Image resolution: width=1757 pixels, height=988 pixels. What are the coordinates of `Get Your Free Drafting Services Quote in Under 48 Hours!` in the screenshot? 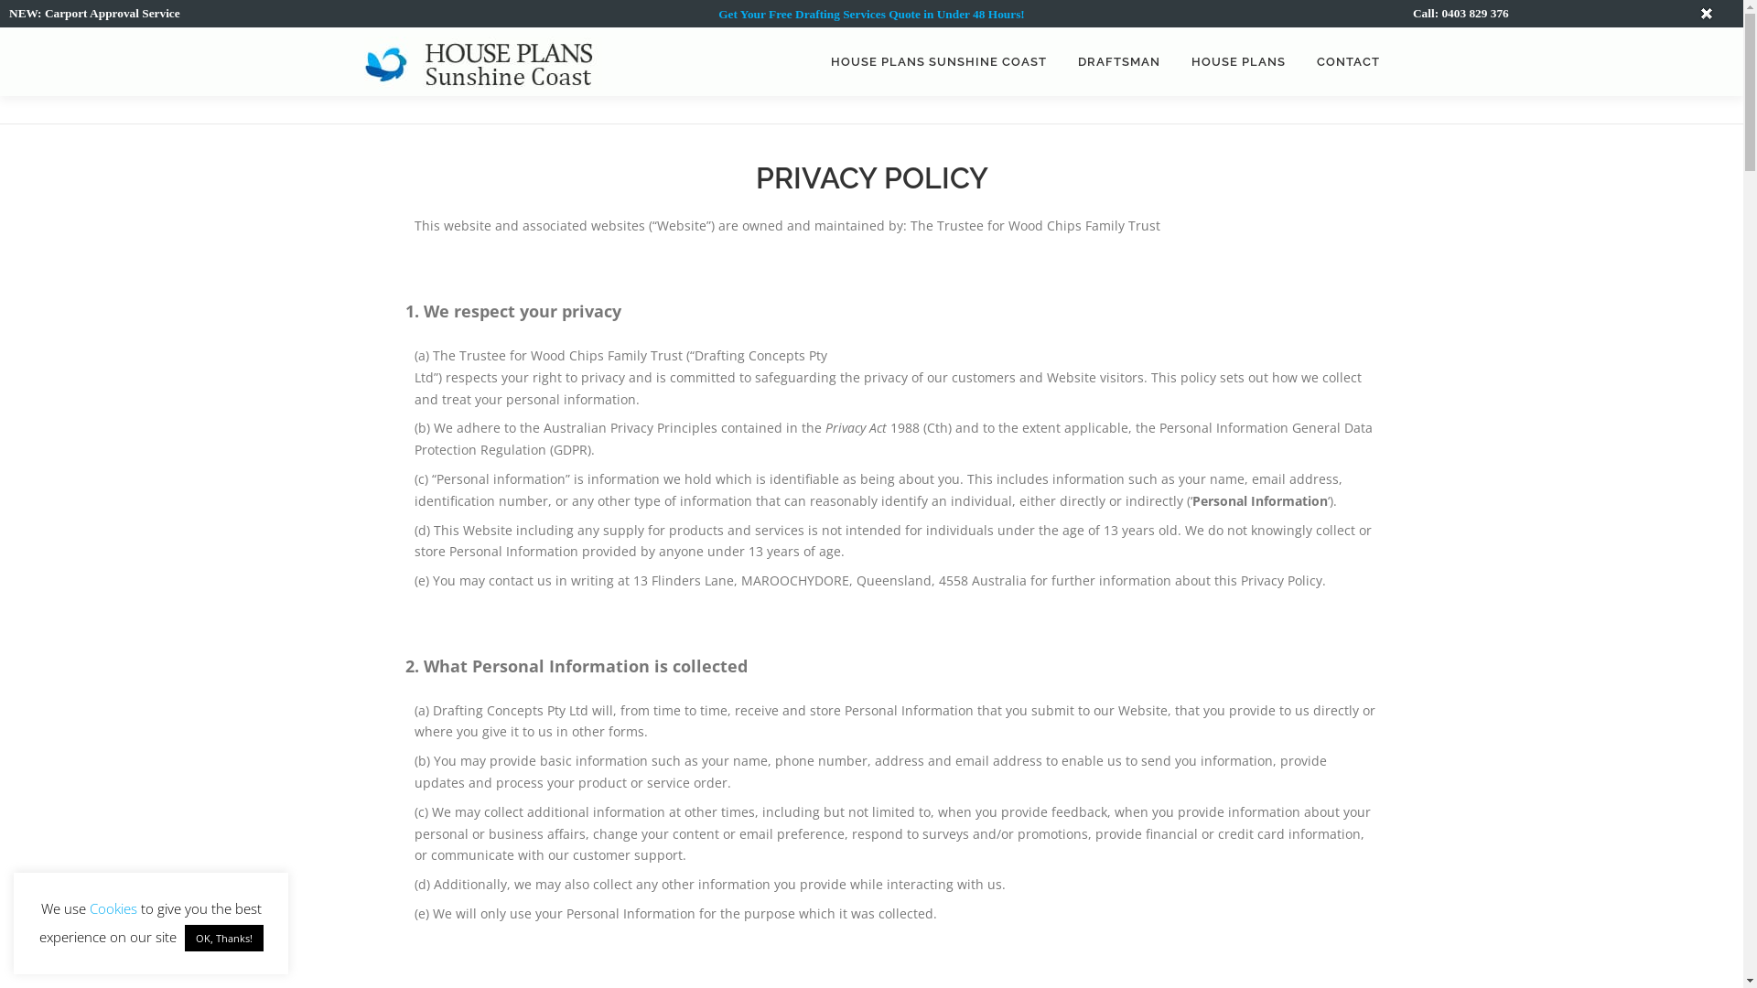 It's located at (871, 15).